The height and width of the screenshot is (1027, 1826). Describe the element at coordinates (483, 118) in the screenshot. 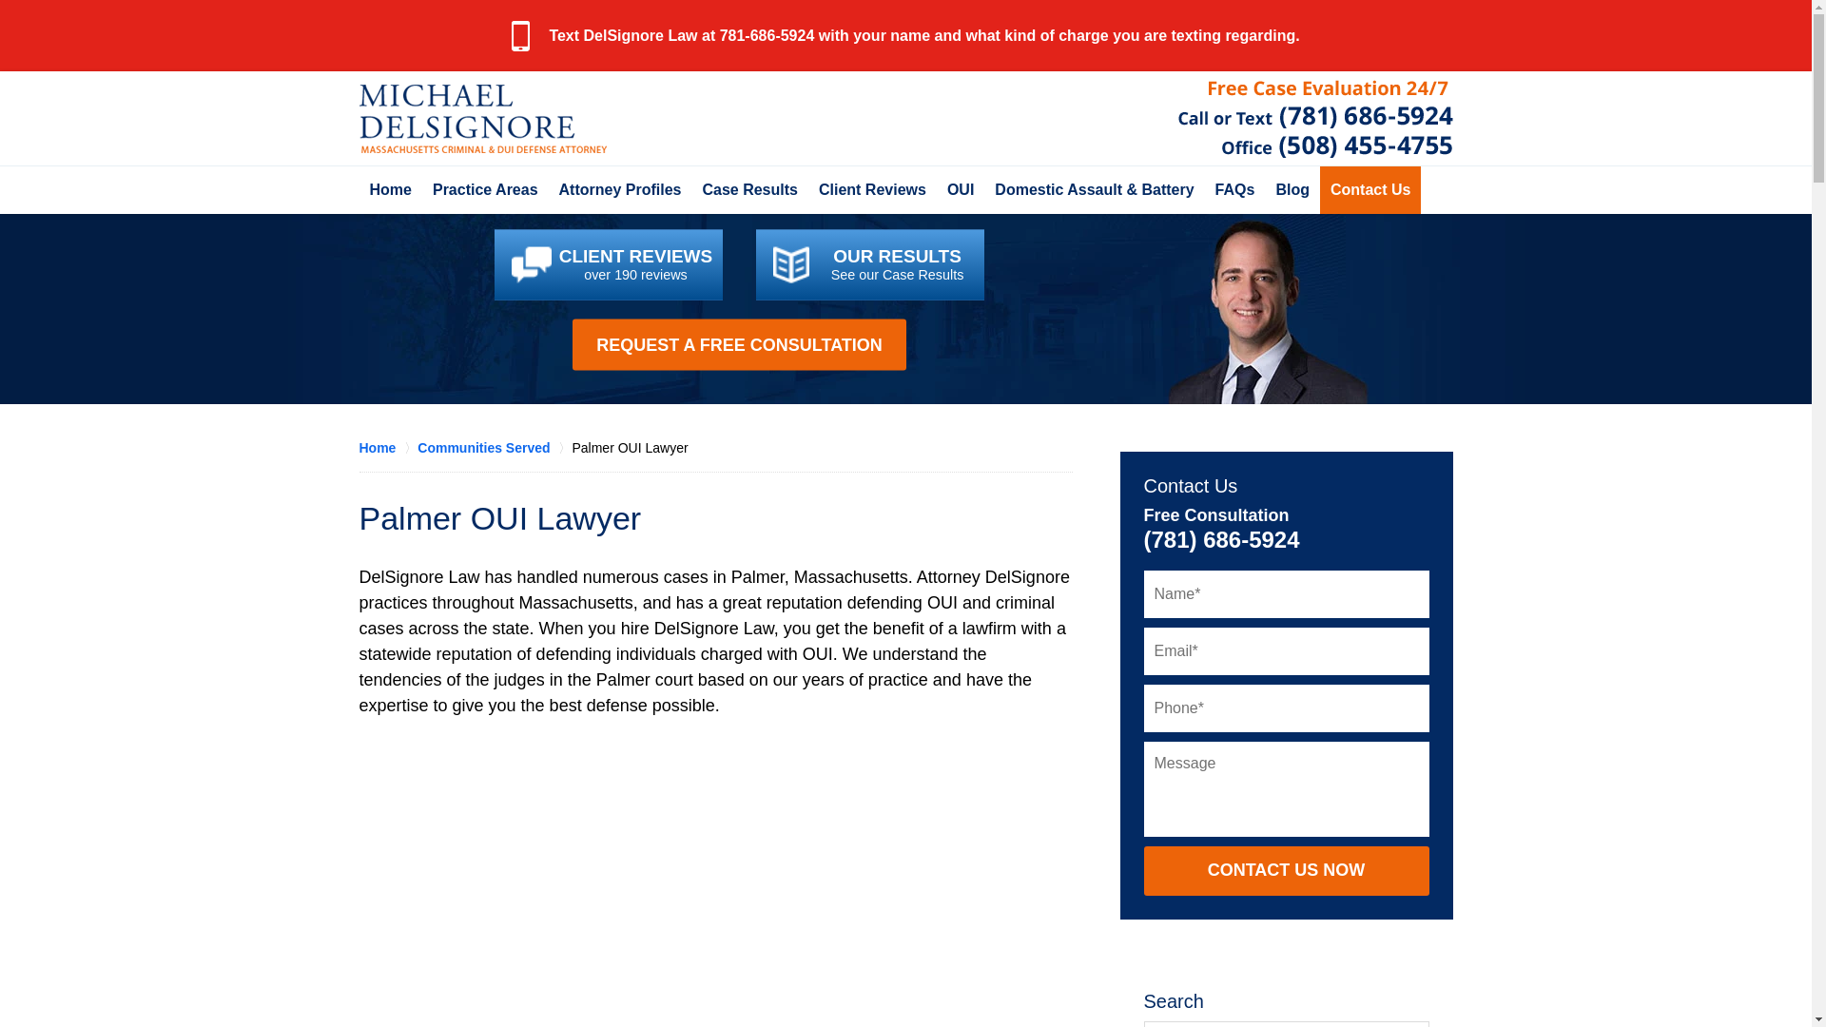

I see `Back to Home` at that location.